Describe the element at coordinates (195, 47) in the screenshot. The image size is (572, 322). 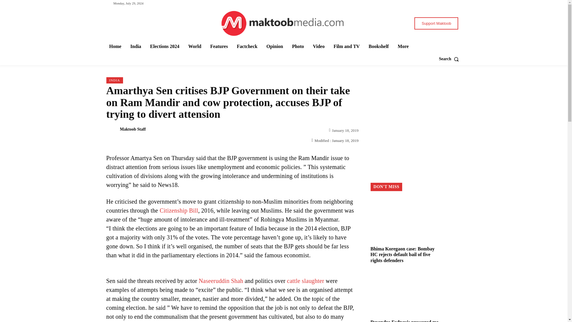
I see `World` at that location.